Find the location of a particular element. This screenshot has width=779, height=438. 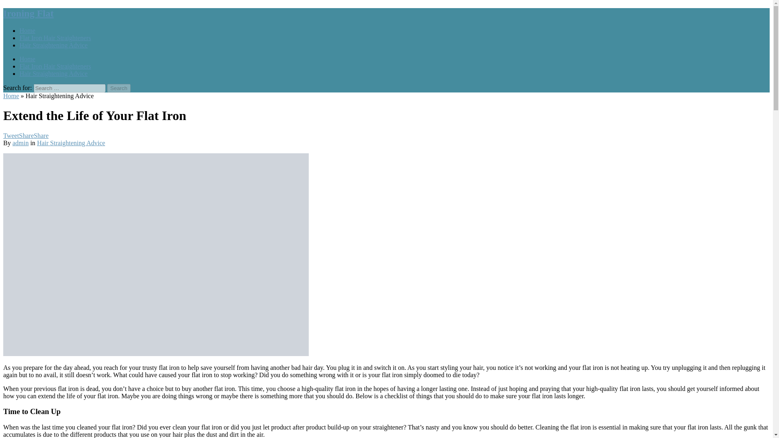

Share is located at coordinates (41, 135).